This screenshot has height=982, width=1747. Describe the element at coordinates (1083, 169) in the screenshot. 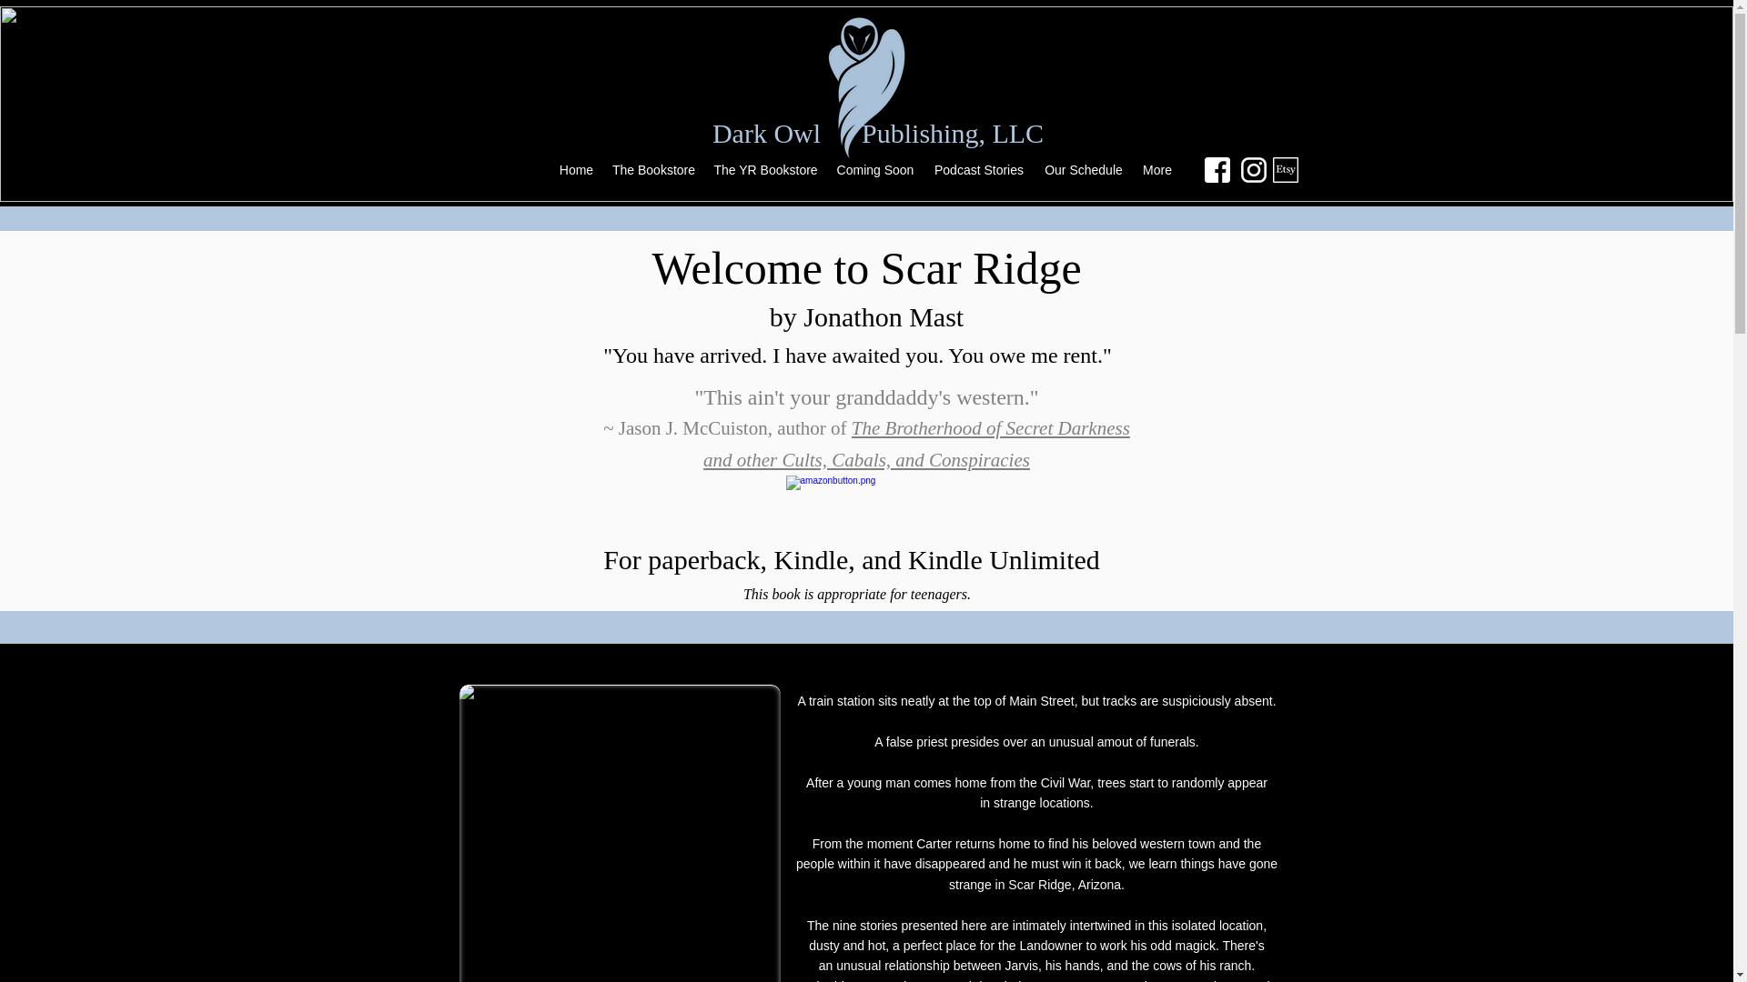

I see `Our Schedule` at that location.